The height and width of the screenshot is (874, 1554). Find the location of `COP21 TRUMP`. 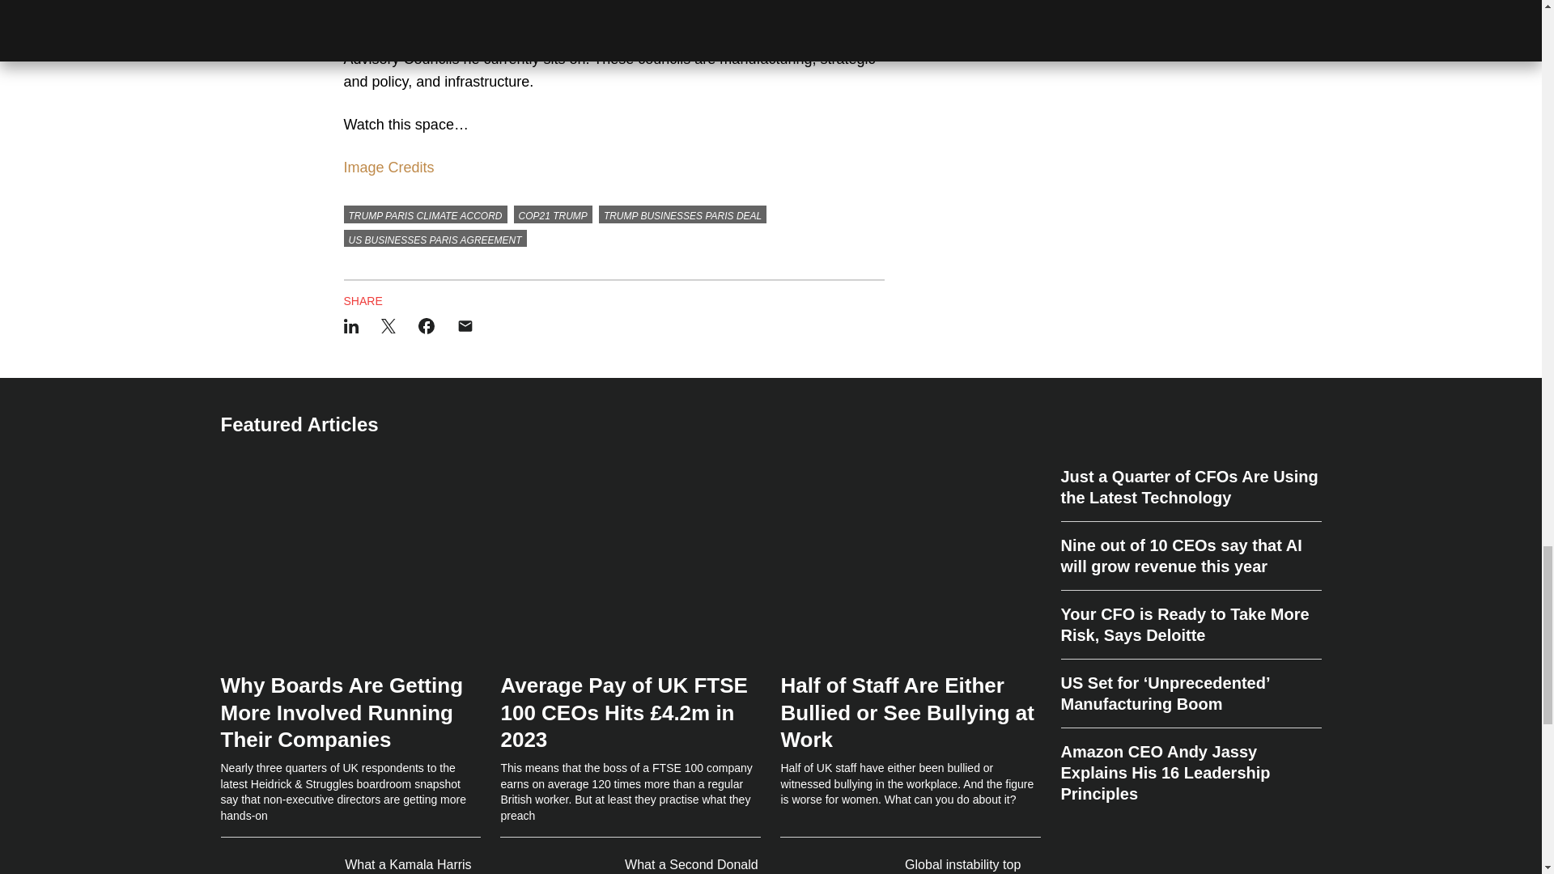

COP21 TRUMP is located at coordinates (553, 214).